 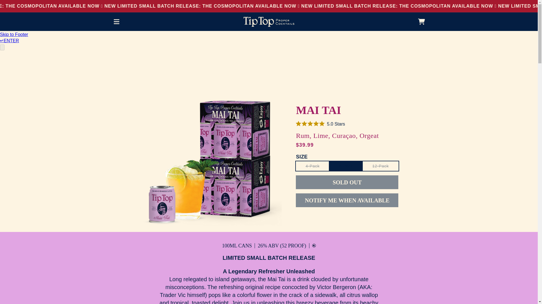 I want to click on SKIP TO CONTENT, so click(x=17, y=7).